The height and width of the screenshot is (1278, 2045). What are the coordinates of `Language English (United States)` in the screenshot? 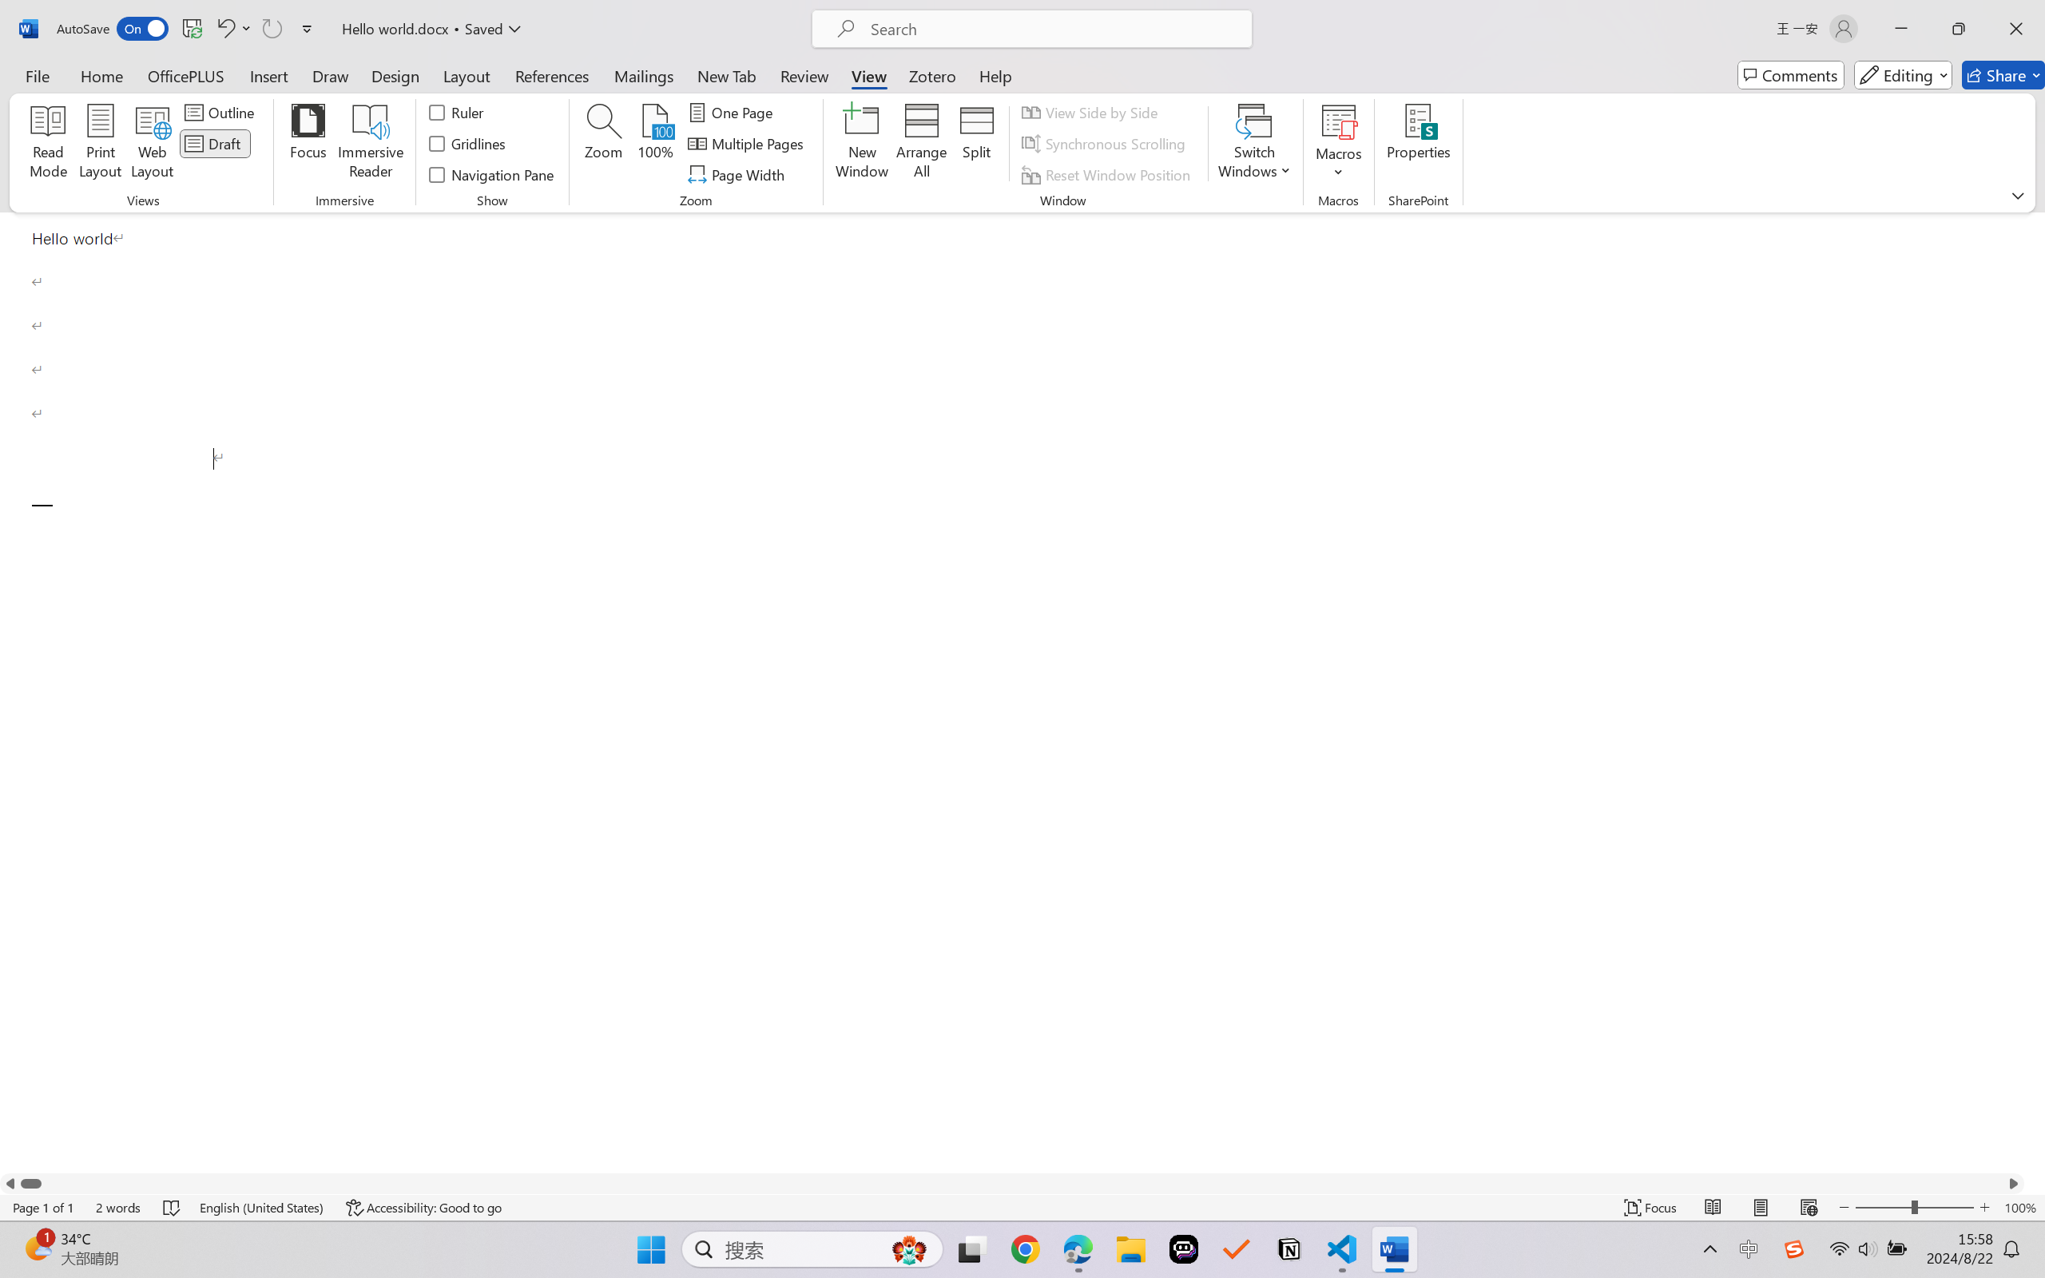 It's located at (262, 1208).